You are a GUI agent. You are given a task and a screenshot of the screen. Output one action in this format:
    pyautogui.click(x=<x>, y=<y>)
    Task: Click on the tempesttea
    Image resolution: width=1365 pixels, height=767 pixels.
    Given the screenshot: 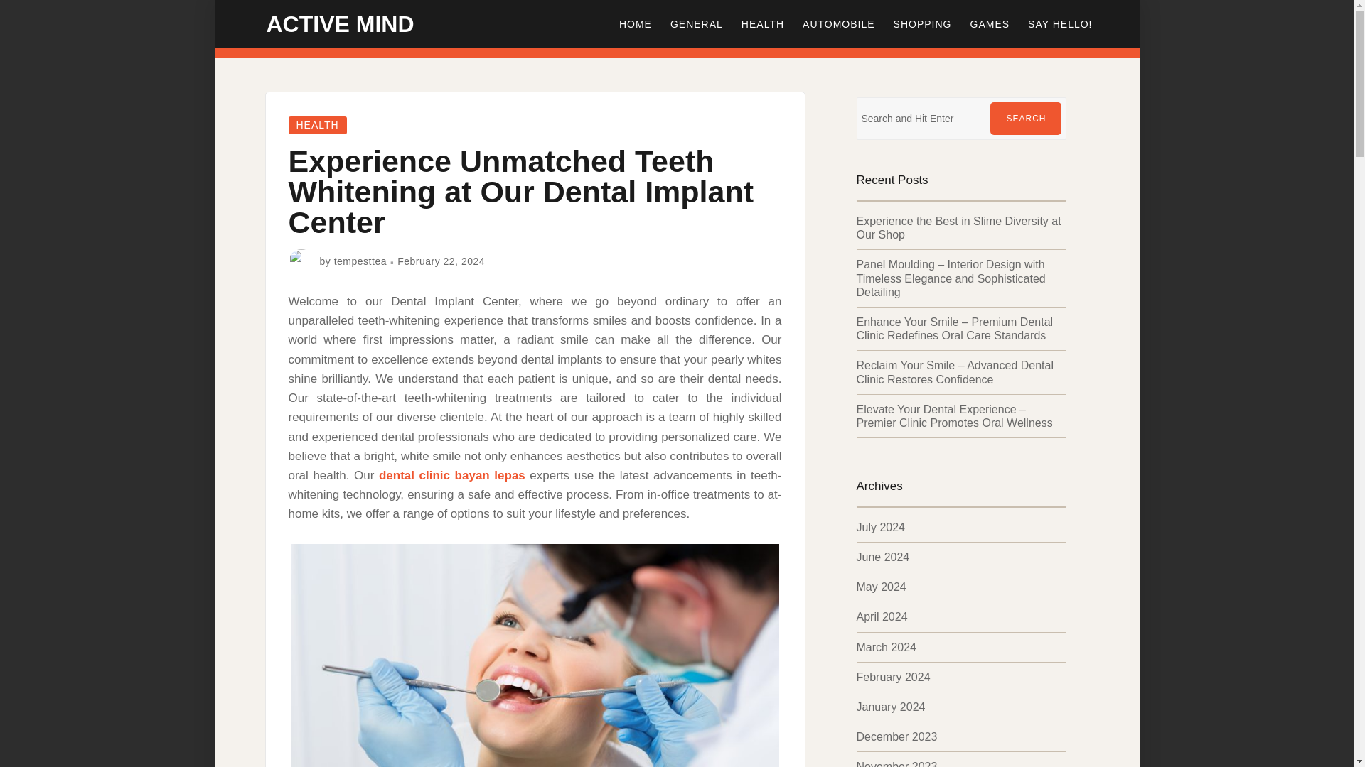 What is the action you would take?
    pyautogui.click(x=360, y=261)
    